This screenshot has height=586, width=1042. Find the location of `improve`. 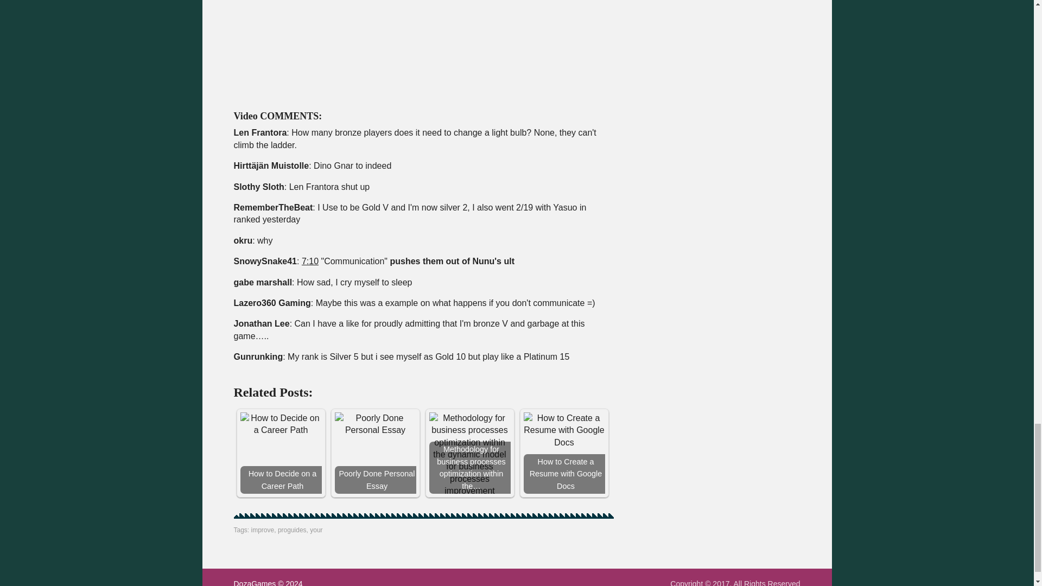

improve is located at coordinates (263, 530).